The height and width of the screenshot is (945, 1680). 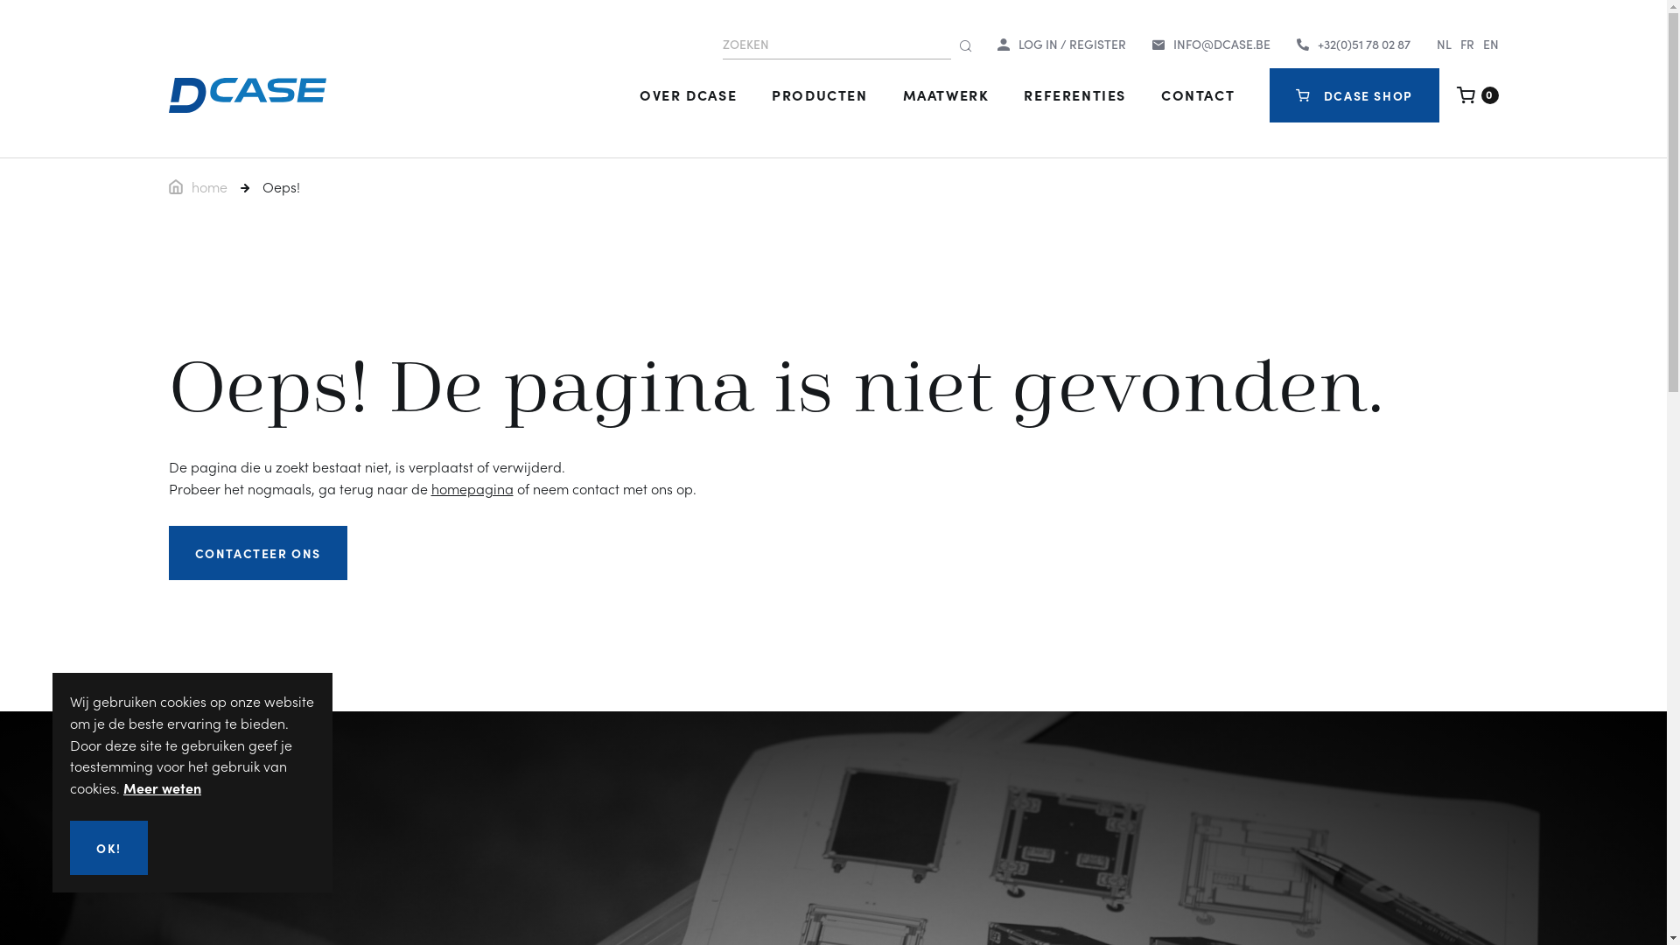 What do you see at coordinates (269, 187) in the screenshot?
I see `Oeps!` at bounding box center [269, 187].